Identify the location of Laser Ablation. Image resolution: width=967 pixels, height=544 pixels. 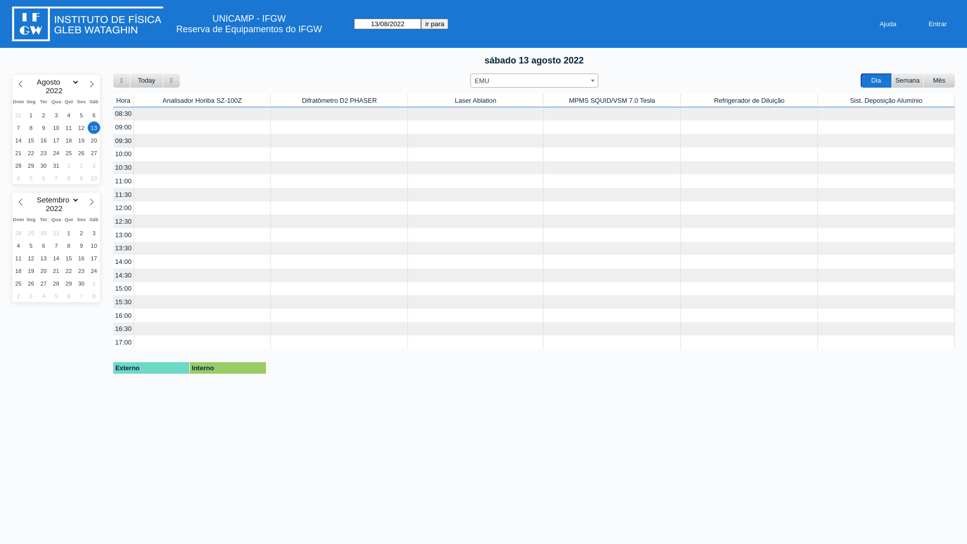
(475, 101).